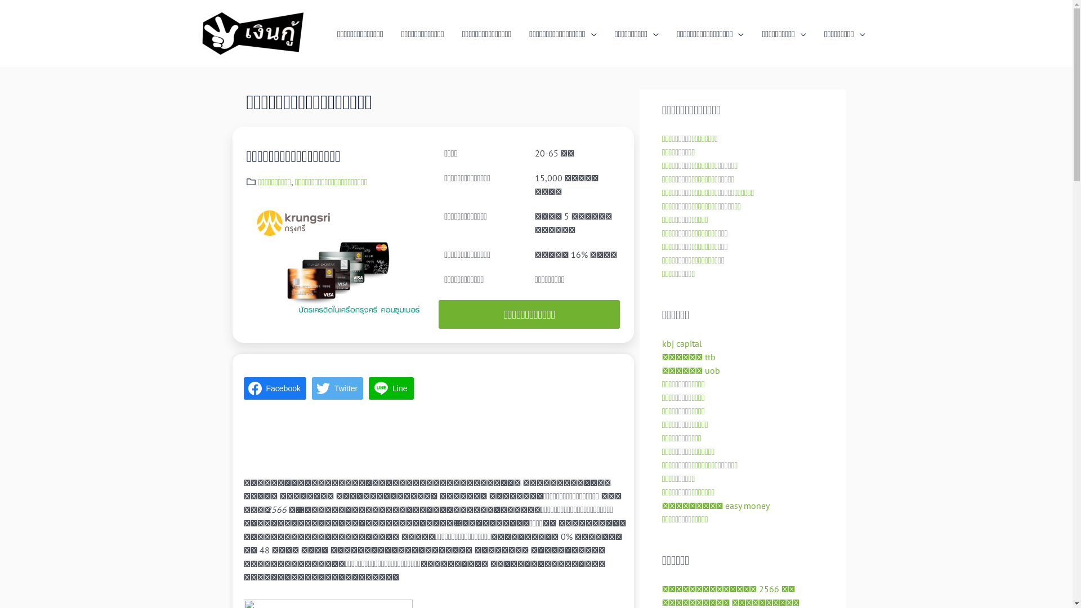  What do you see at coordinates (682, 343) in the screenshot?
I see `kbj capital` at bounding box center [682, 343].